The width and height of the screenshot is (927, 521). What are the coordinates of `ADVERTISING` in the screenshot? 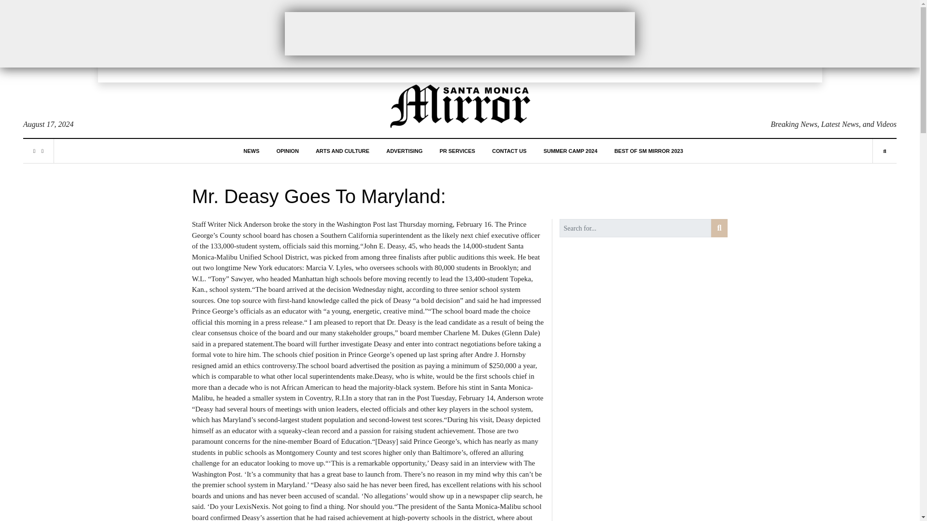 It's located at (405, 151).